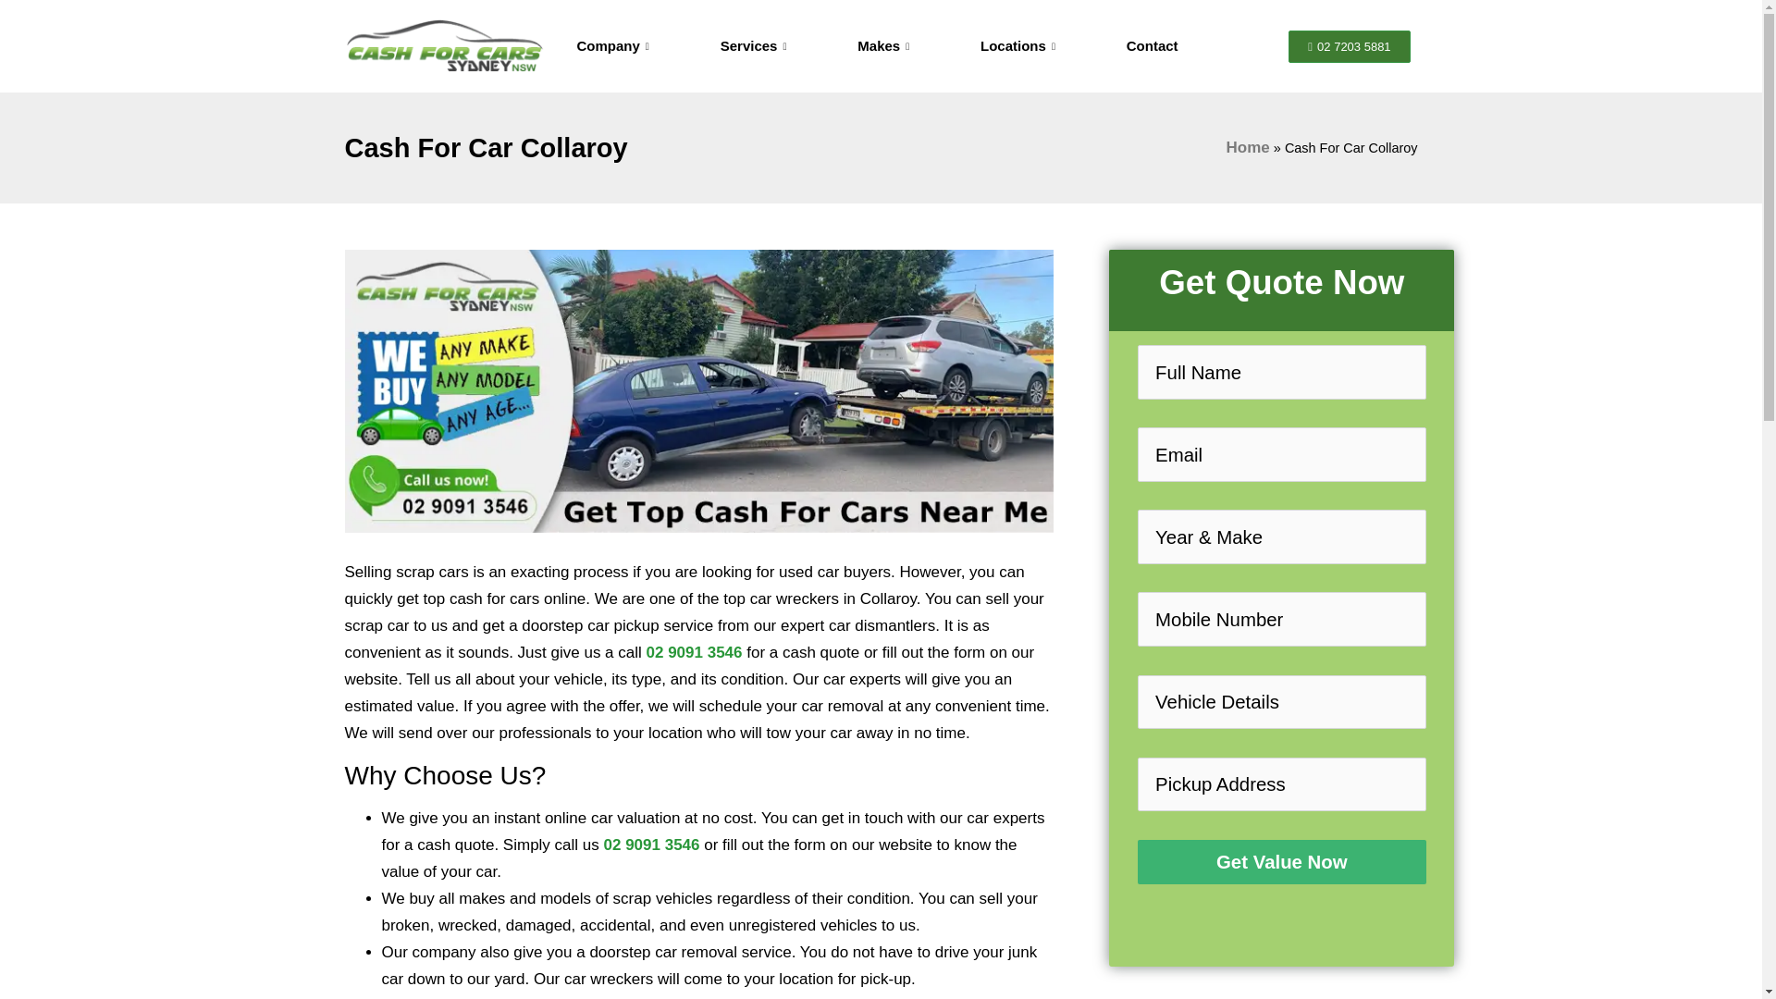 The width and height of the screenshot is (1776, 999). Describe the element at coordinates (757, 45) in the screenshot. I see `Services` at that location.